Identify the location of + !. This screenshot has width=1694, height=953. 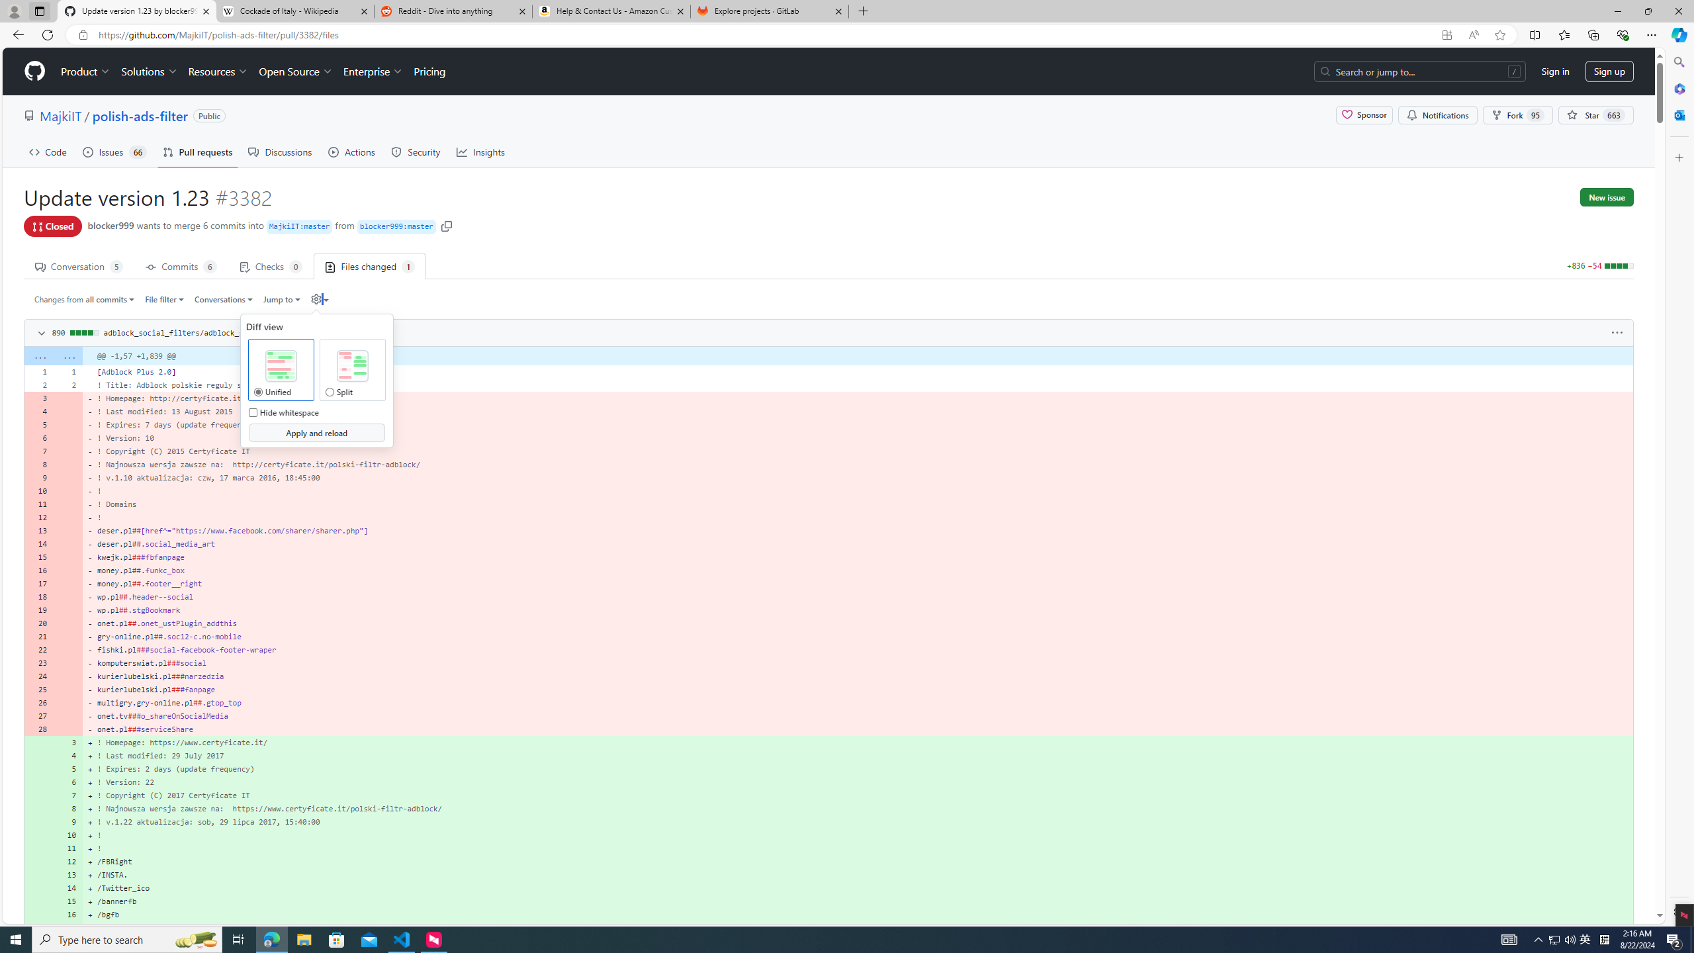
(858, 848).